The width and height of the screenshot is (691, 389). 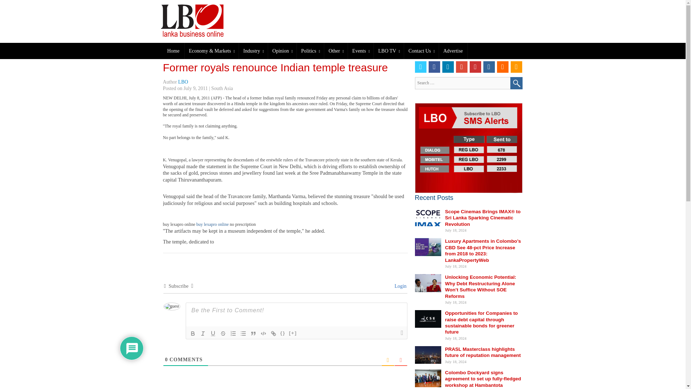 What do you see at coordinates (233, 334) in the screenshot?
I see `Ordered List` at bounding box center [233, 334].